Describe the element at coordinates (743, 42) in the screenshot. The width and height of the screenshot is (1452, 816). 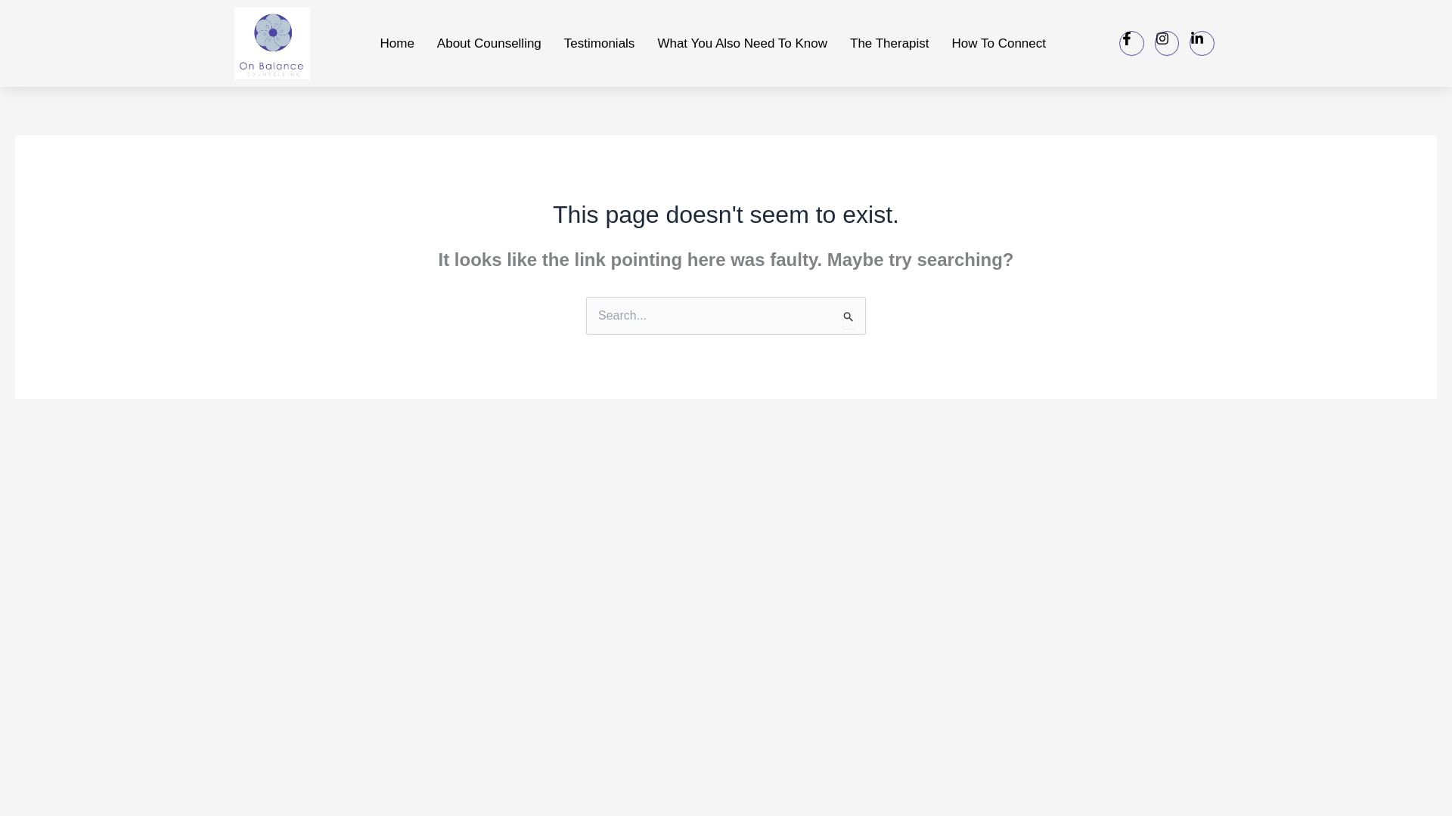
I see `What You Also Need To Know` at that location.